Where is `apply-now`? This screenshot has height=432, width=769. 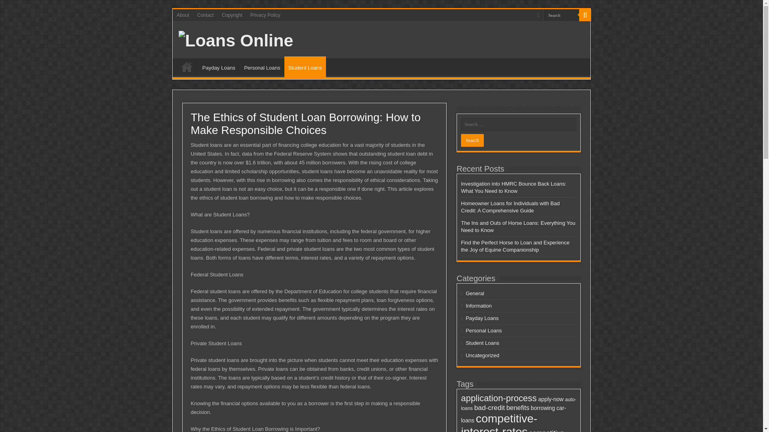 apply-now is located at coordinates (551, 399).